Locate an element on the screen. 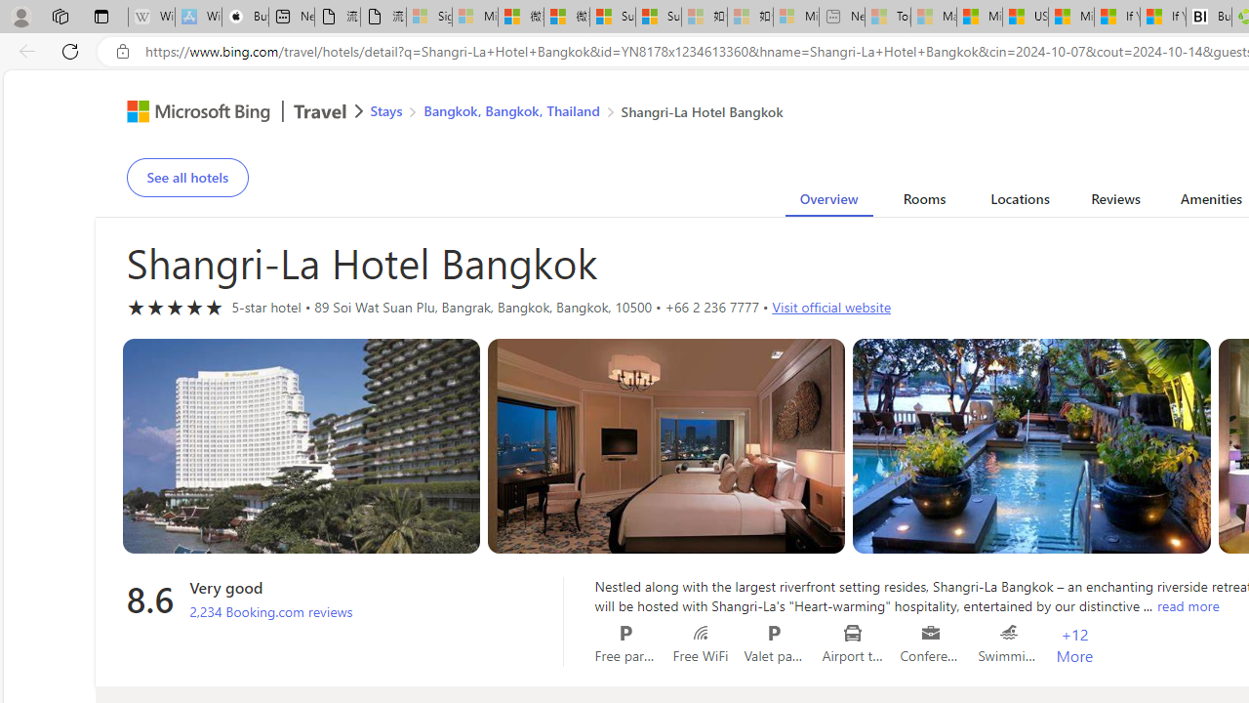  Free parking is located at coordinates (626, 633).